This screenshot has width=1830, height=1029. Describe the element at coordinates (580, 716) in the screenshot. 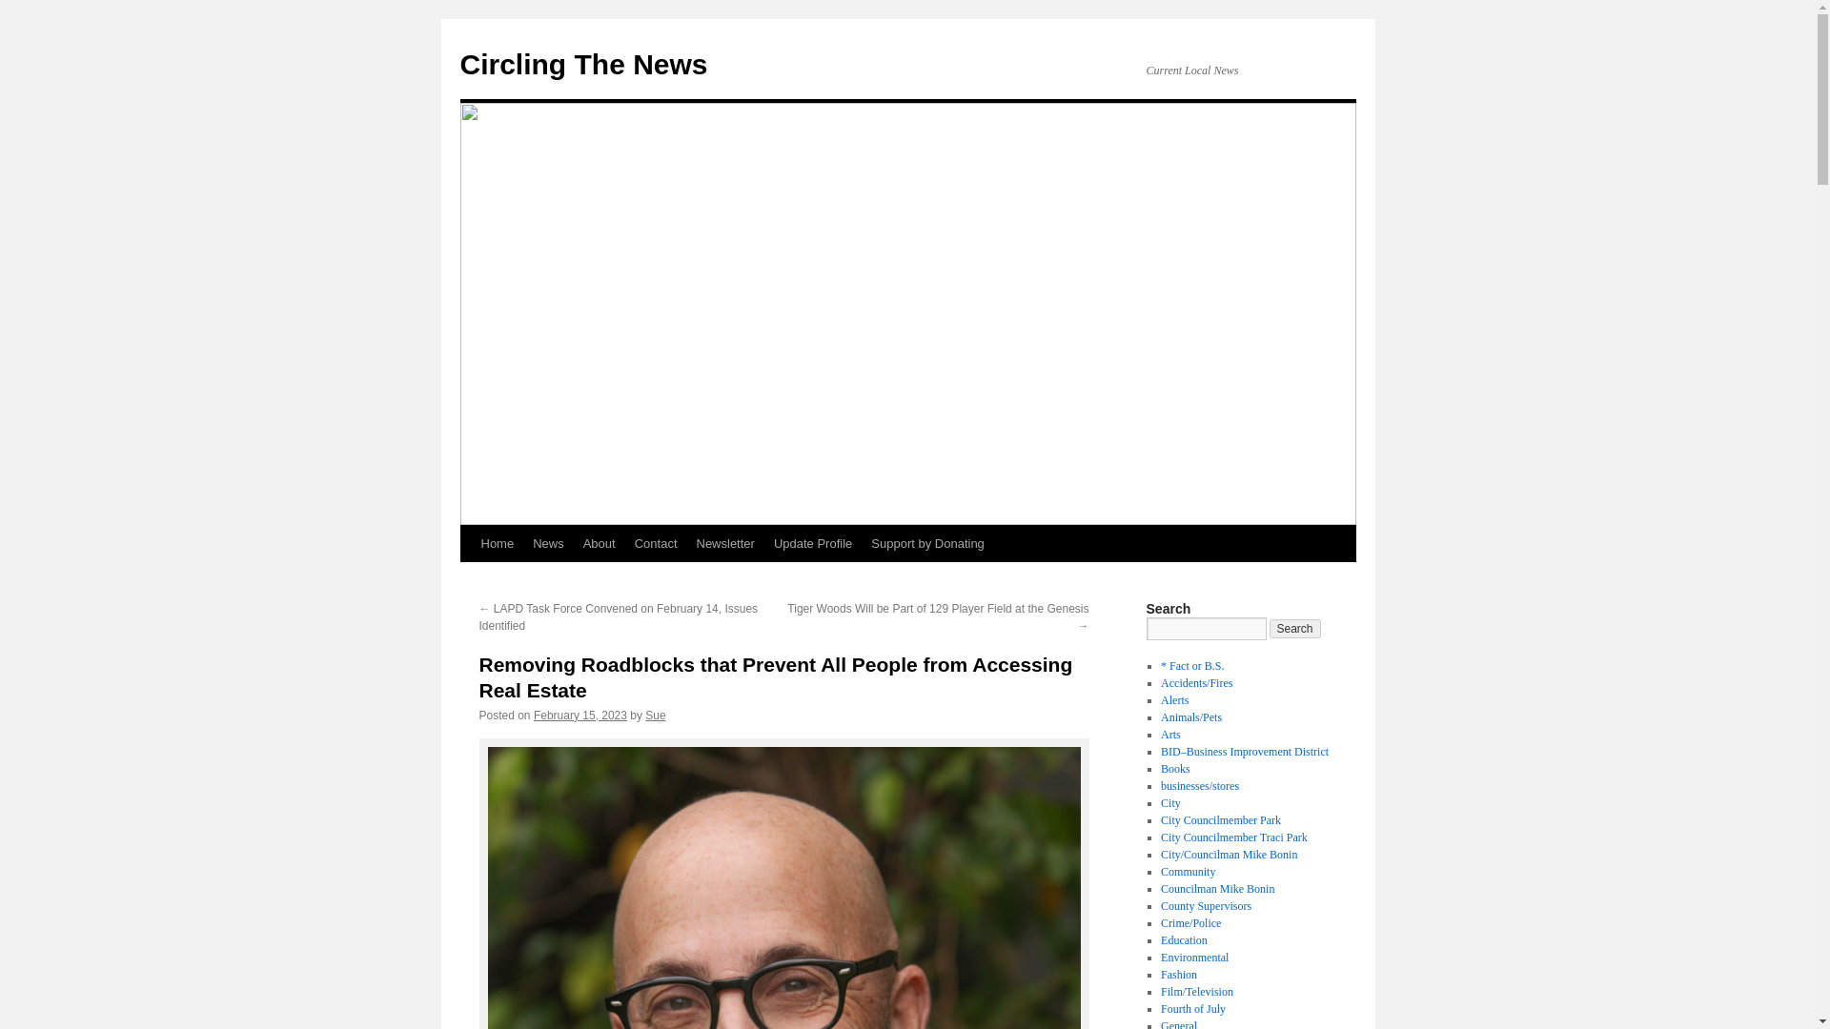

I see `6:14 pm` at that location.